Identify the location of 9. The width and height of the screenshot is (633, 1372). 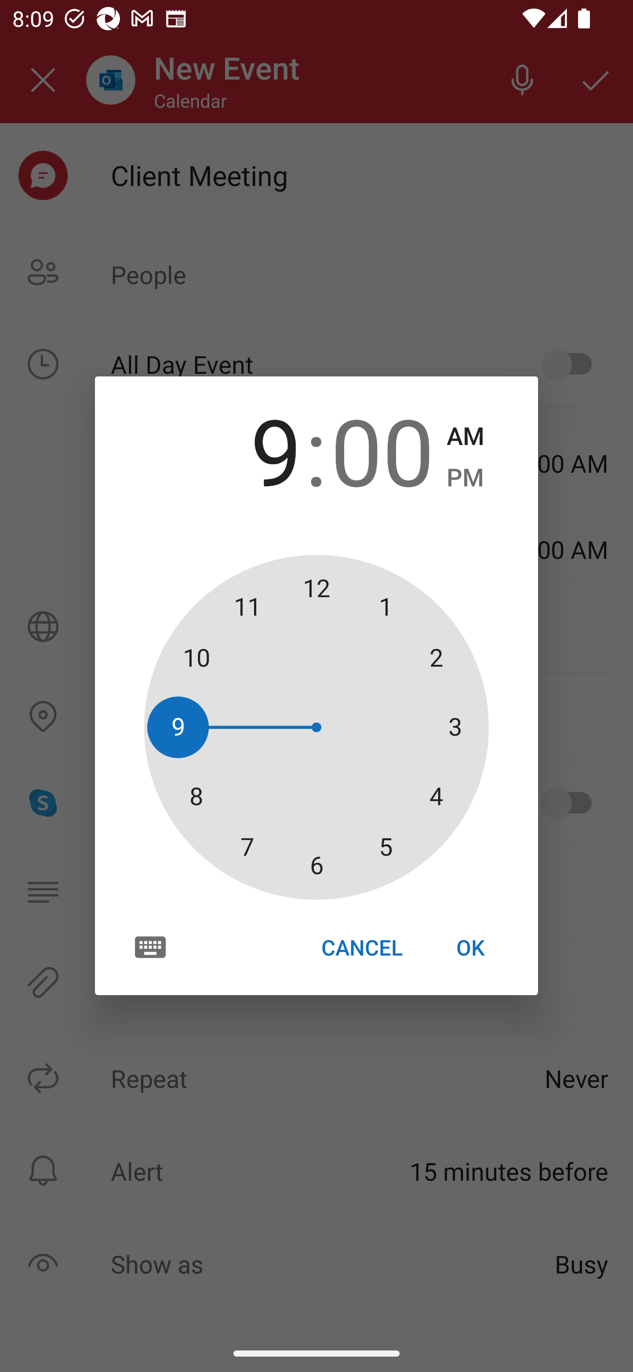
(250, 449).